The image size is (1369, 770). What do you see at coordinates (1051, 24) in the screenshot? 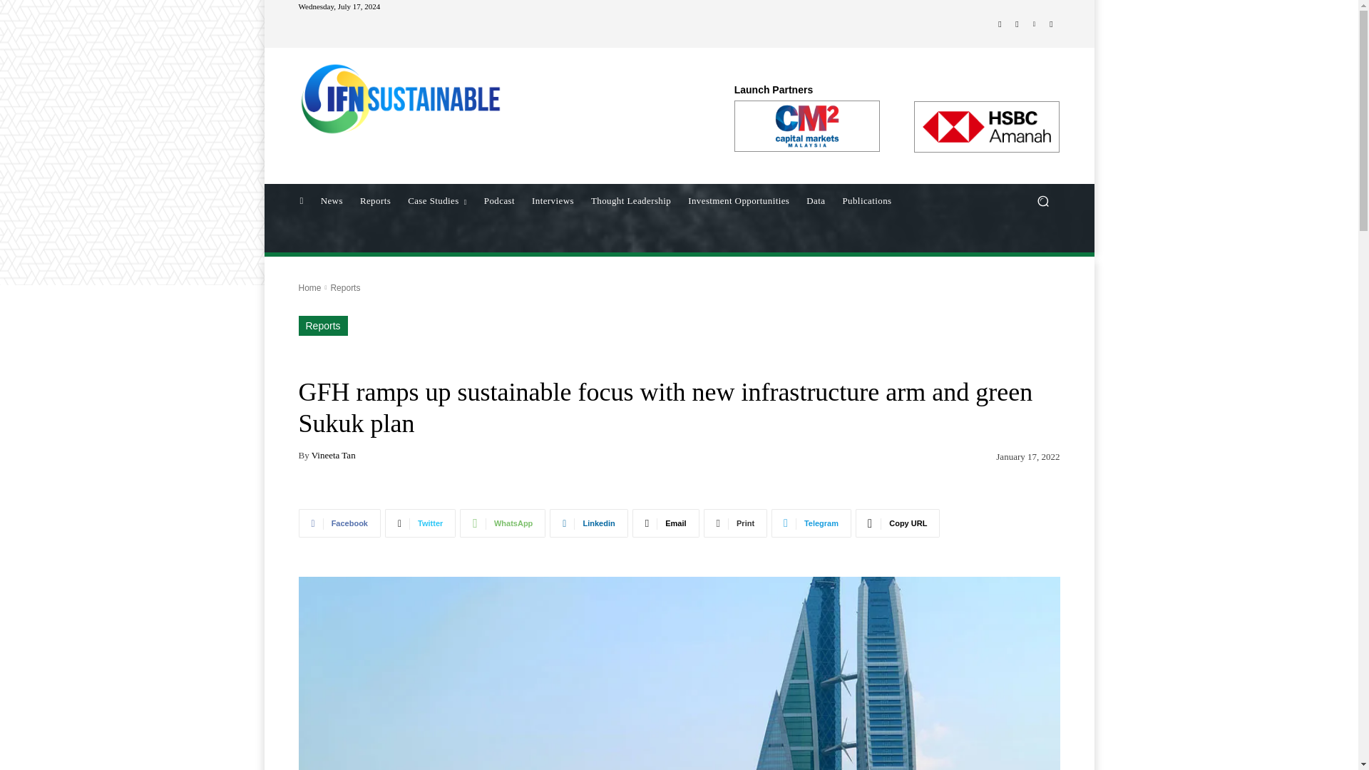
I see `Twitter` at bounding box center [1051, 24].